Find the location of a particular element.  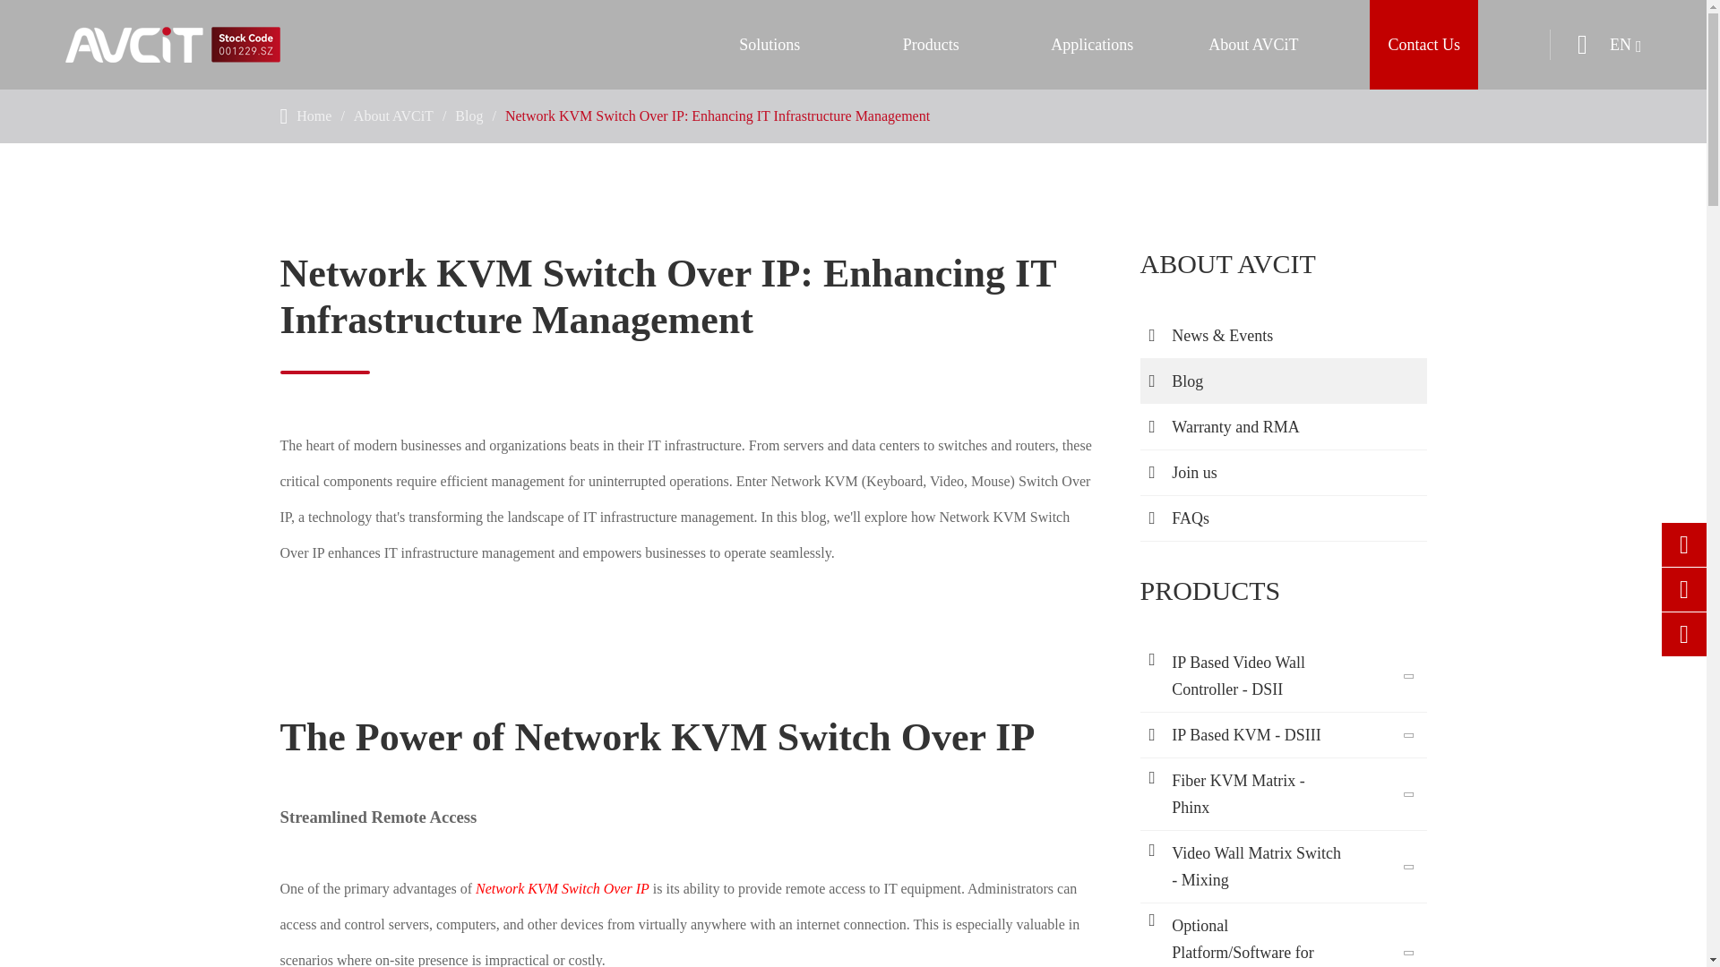

Blog is located at coordinates (469, 116).